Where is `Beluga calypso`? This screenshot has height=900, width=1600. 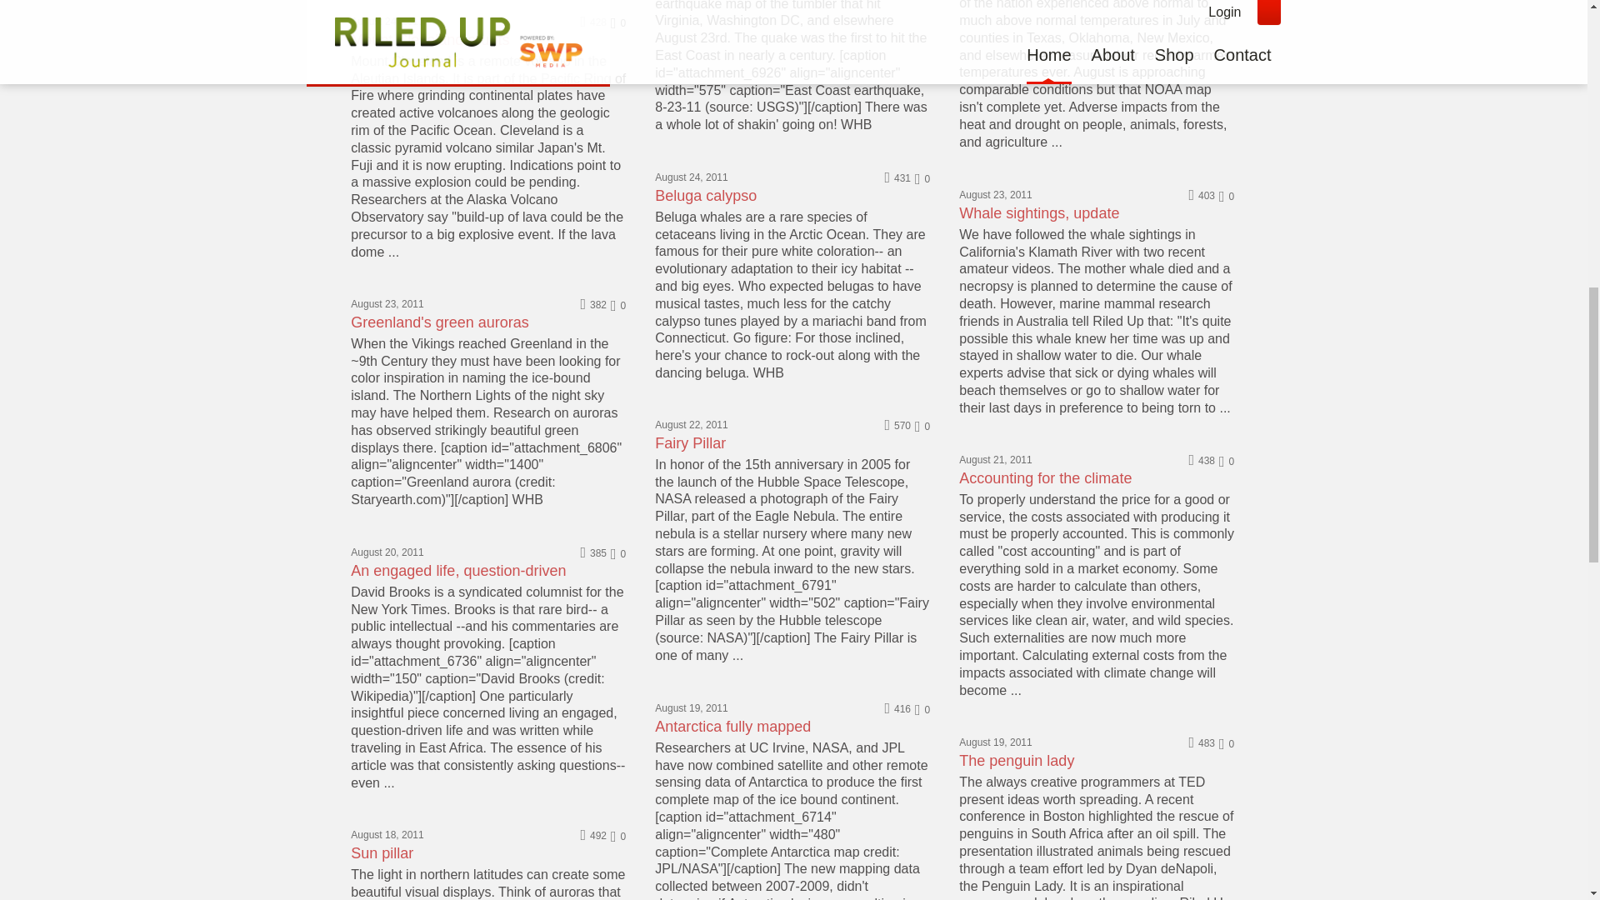 Beluga calypso is located at coordinates (705, 195).